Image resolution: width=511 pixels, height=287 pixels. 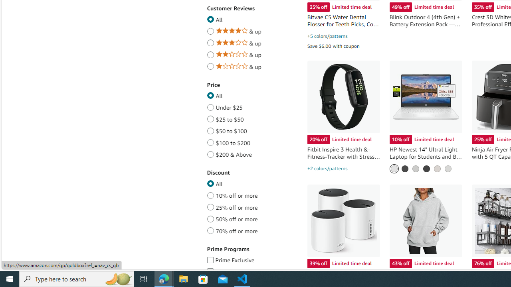 I want to click on $25 to $50, so click(x=210, y=118).